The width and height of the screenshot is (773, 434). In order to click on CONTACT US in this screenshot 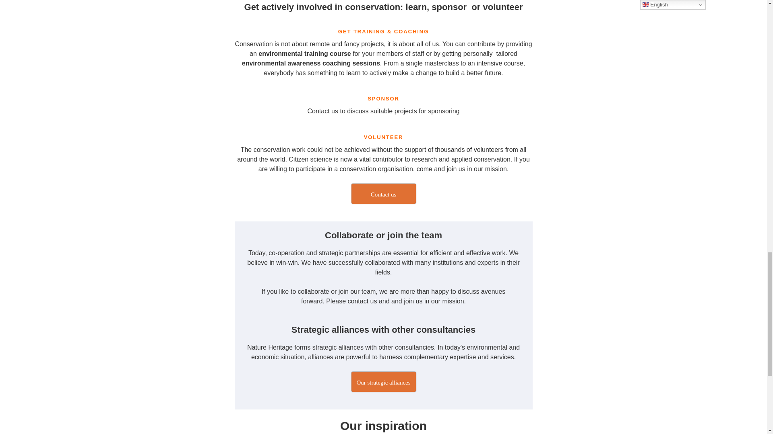, I will do `click(383, 193)`.